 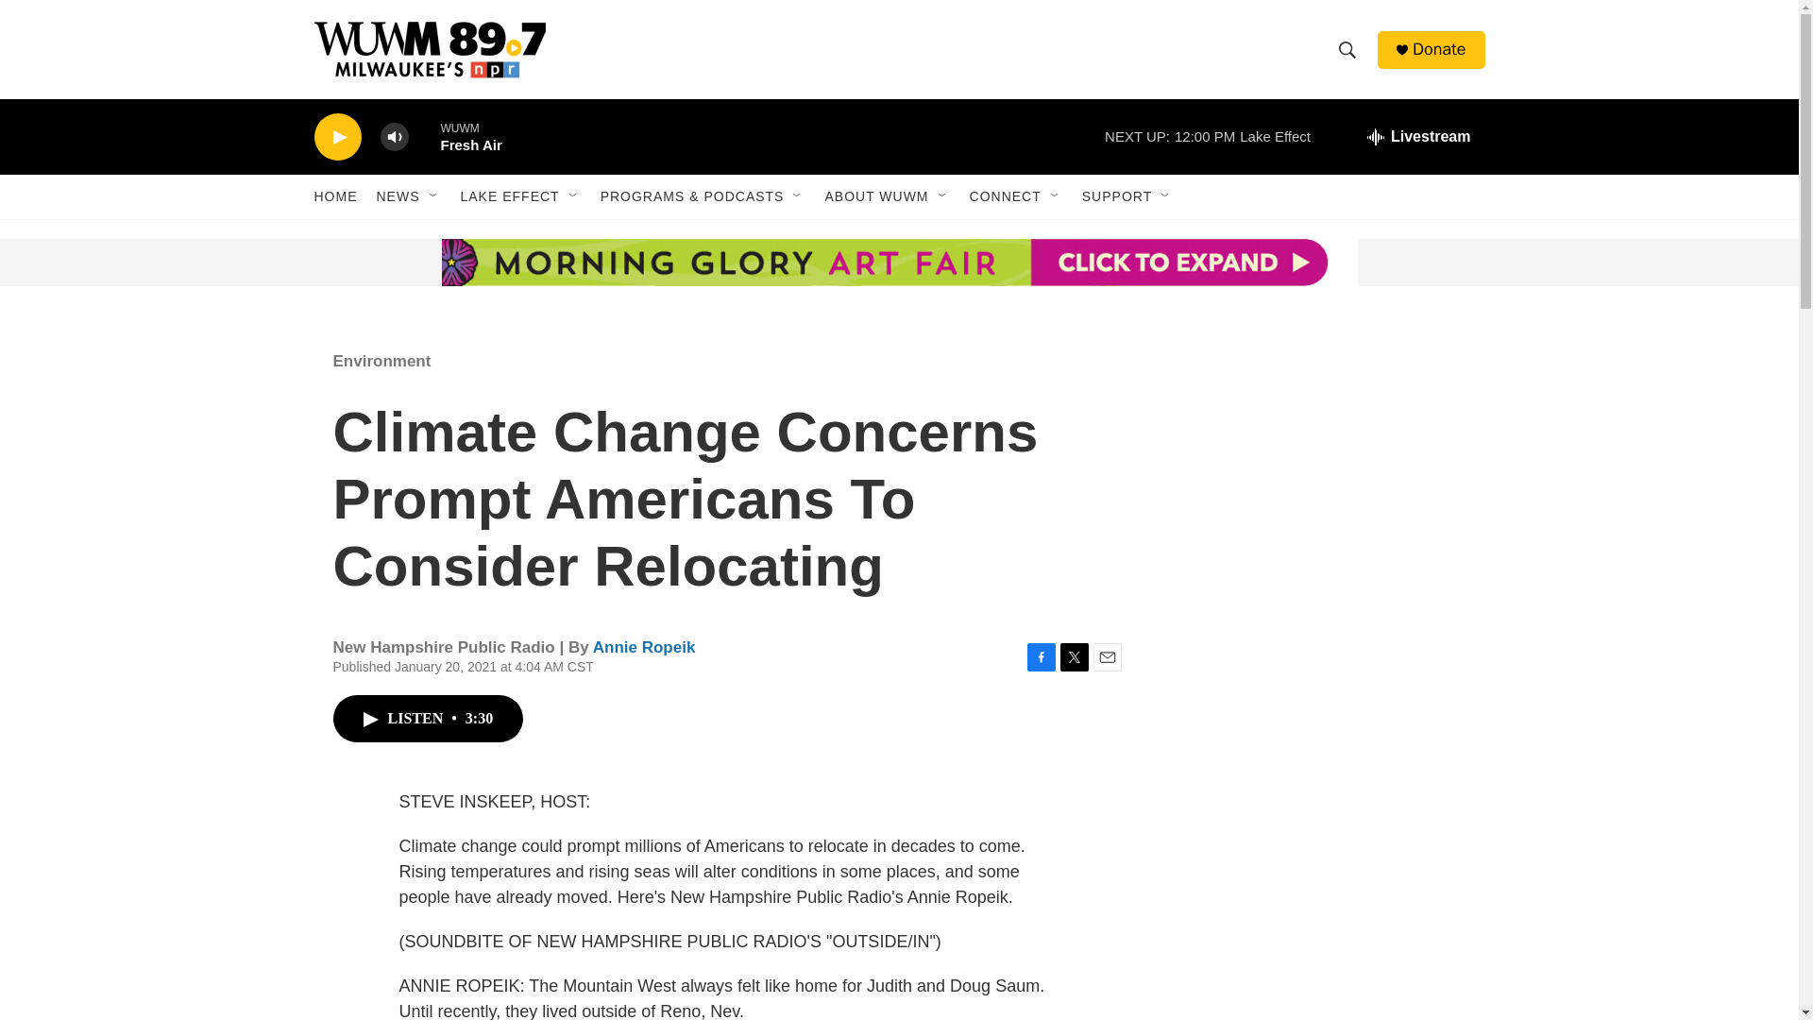 I want to click on 3rd party ad content, so click(x=457, y=263).